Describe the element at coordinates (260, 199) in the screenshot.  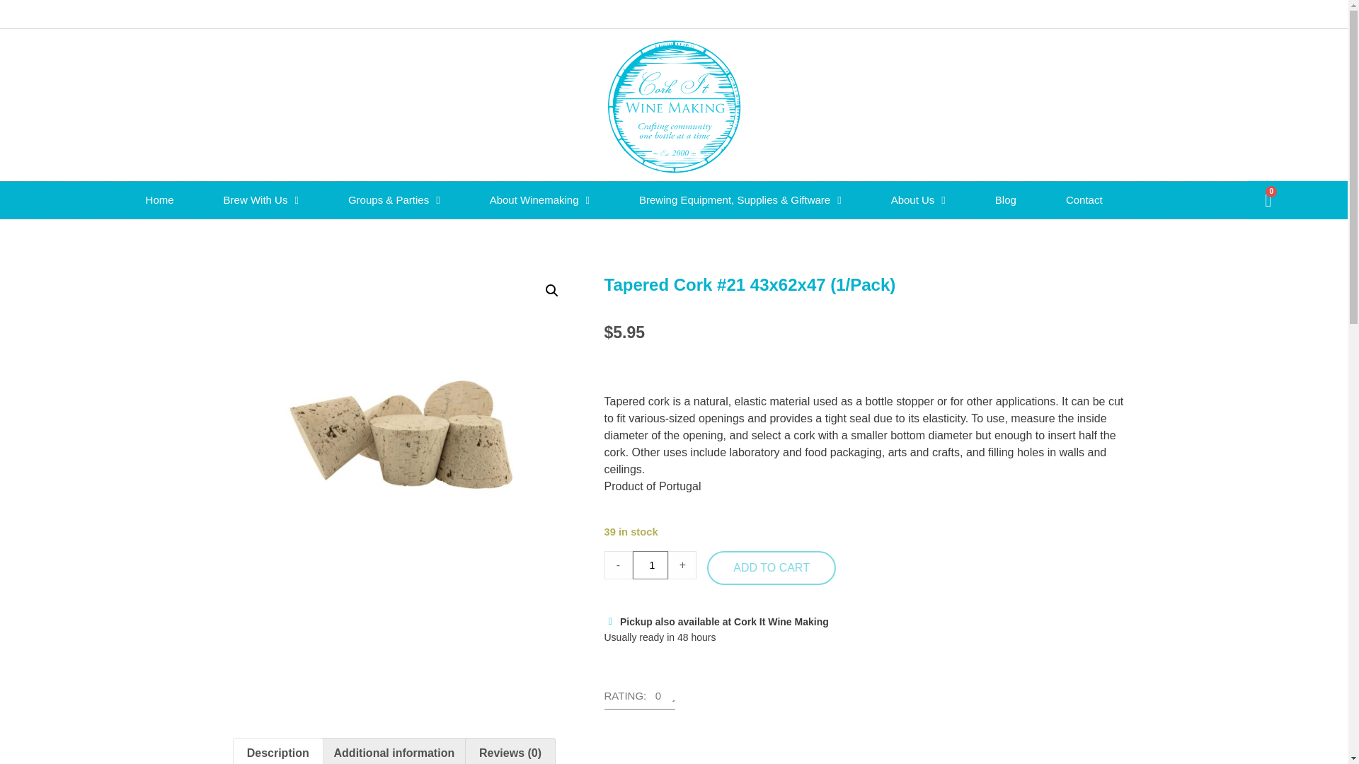
I see `Brew With Us` at that location.